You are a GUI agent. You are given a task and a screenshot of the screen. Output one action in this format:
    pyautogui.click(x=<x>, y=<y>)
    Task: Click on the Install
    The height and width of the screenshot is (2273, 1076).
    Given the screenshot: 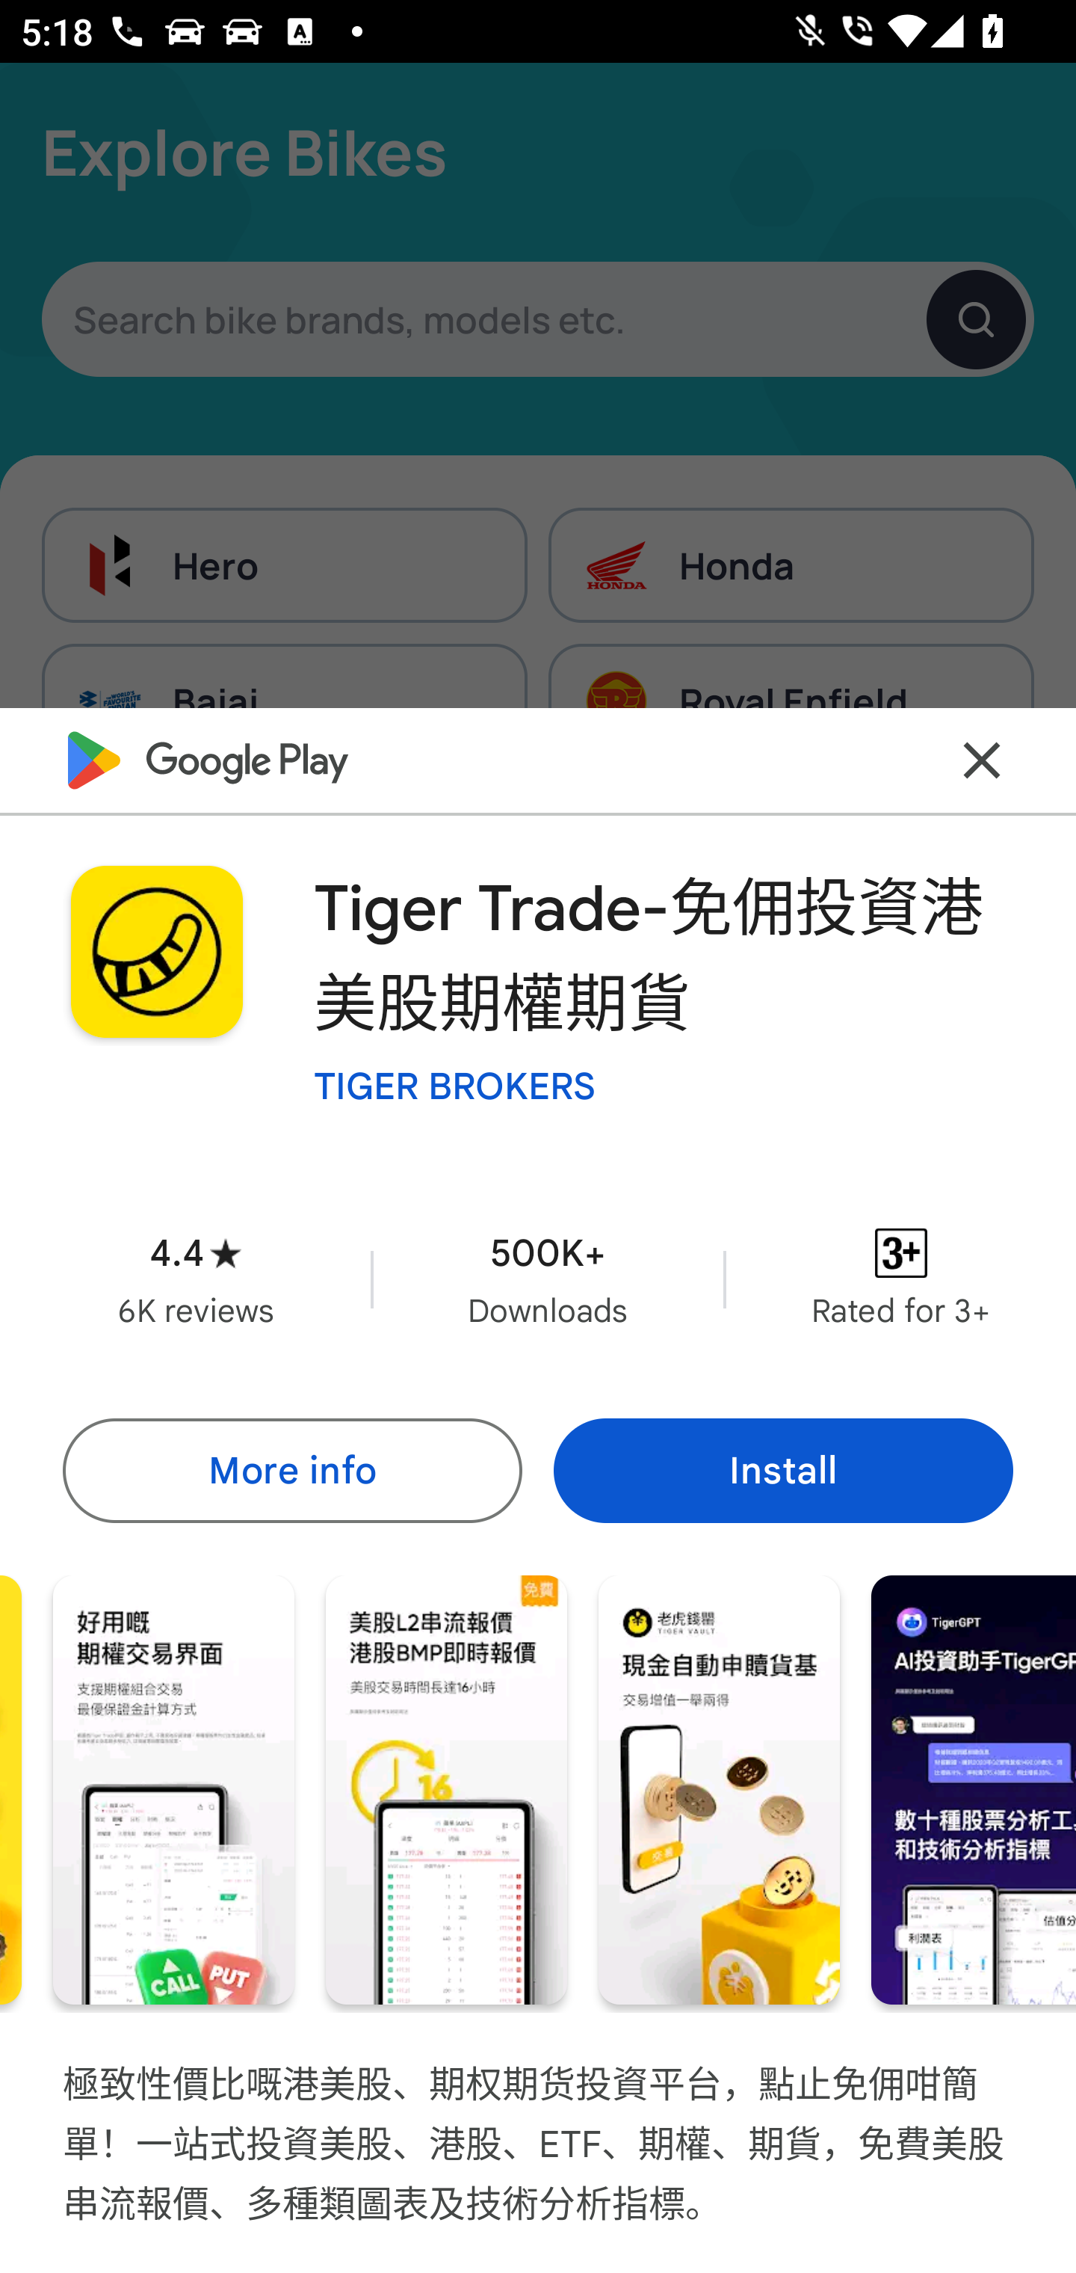 What is the action you would take?
    pyautogui.click(x=783, y=1470)
    